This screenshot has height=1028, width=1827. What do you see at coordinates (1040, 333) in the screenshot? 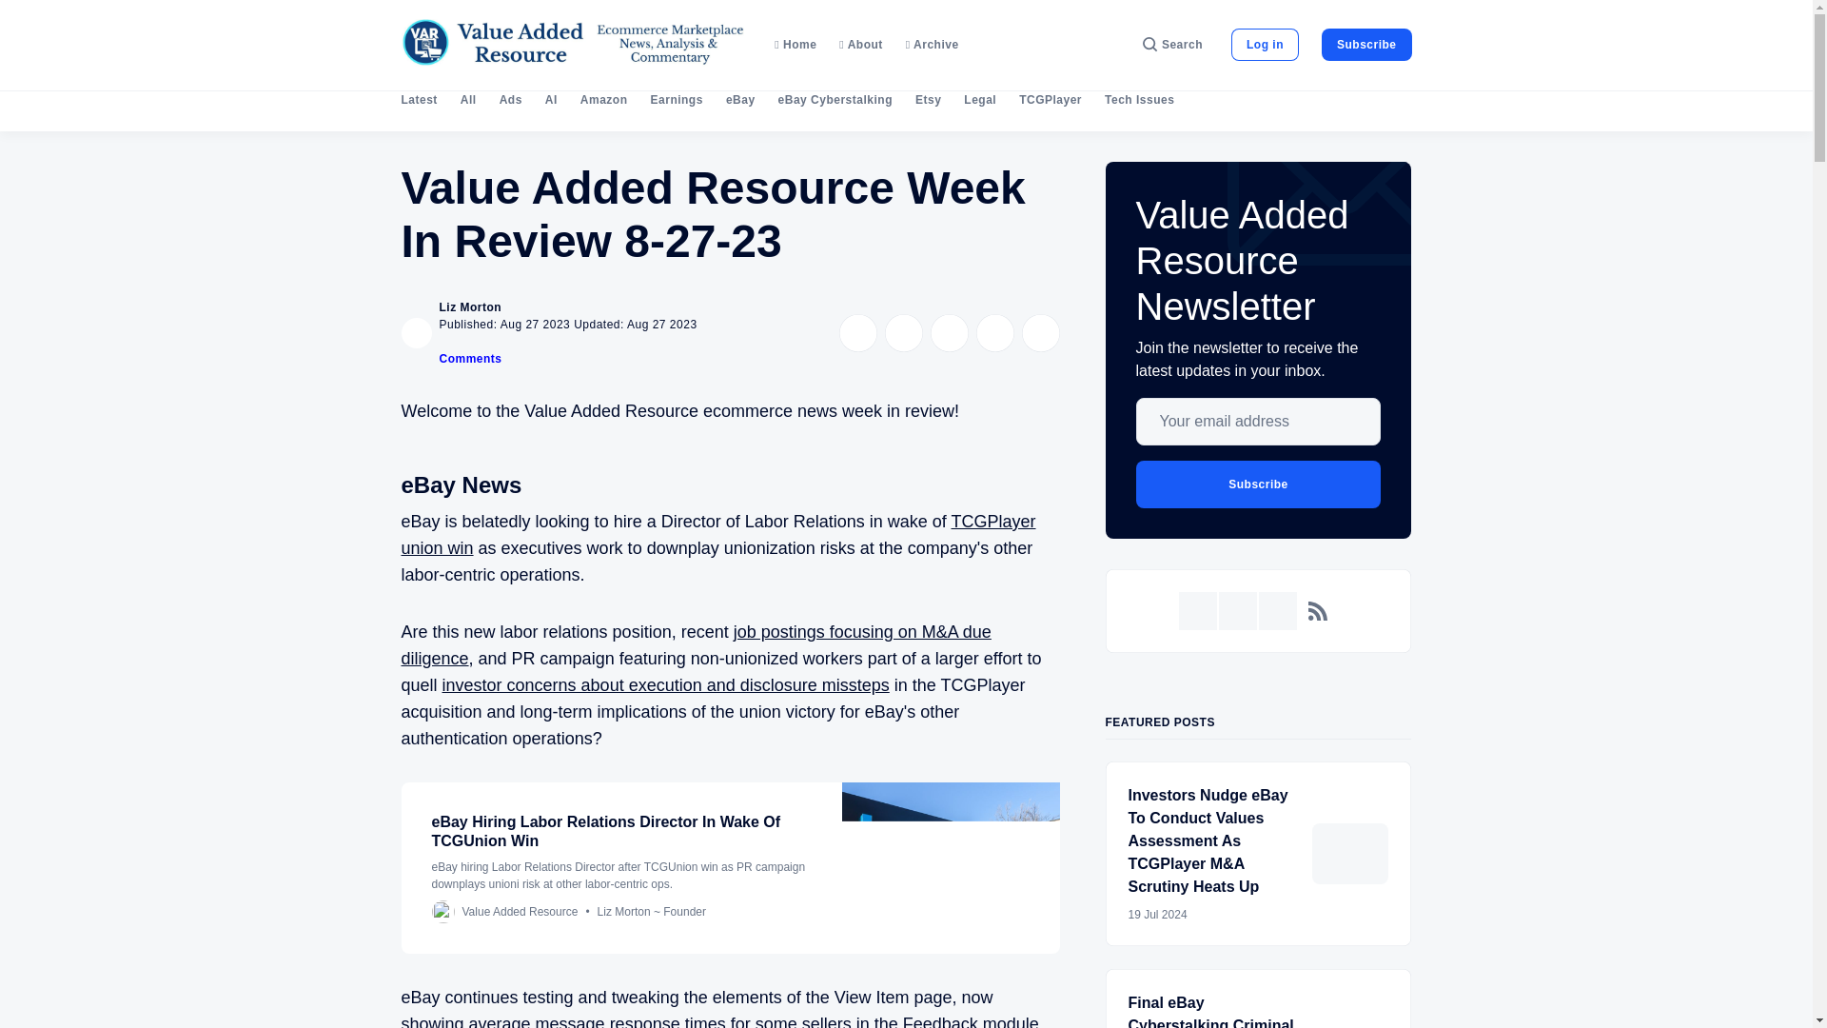
I see `Copy link` at bounding box center [1040, 333].